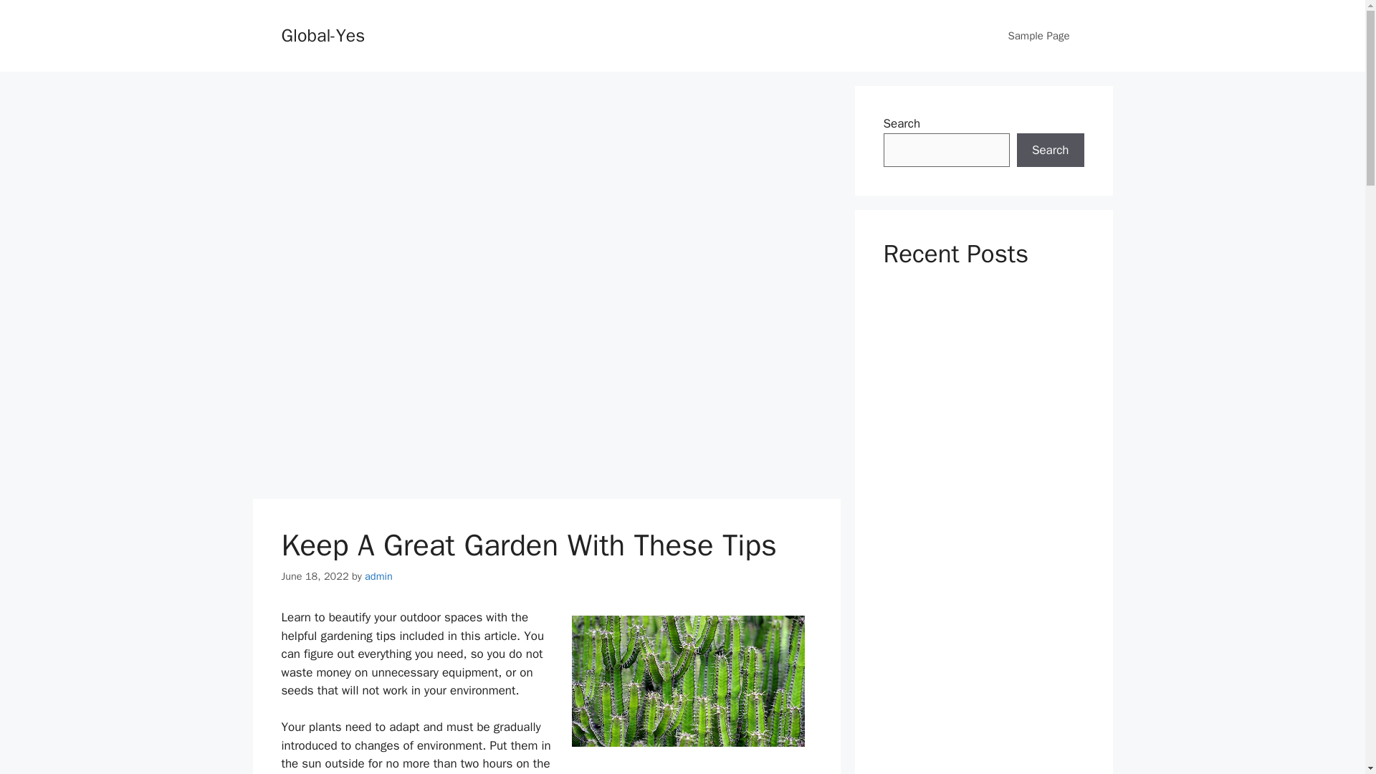 This screenshot has height=774, width=1376. Describe the element at coordinates (545, 393) in the screenshot. I see `Advertisement` at that location.